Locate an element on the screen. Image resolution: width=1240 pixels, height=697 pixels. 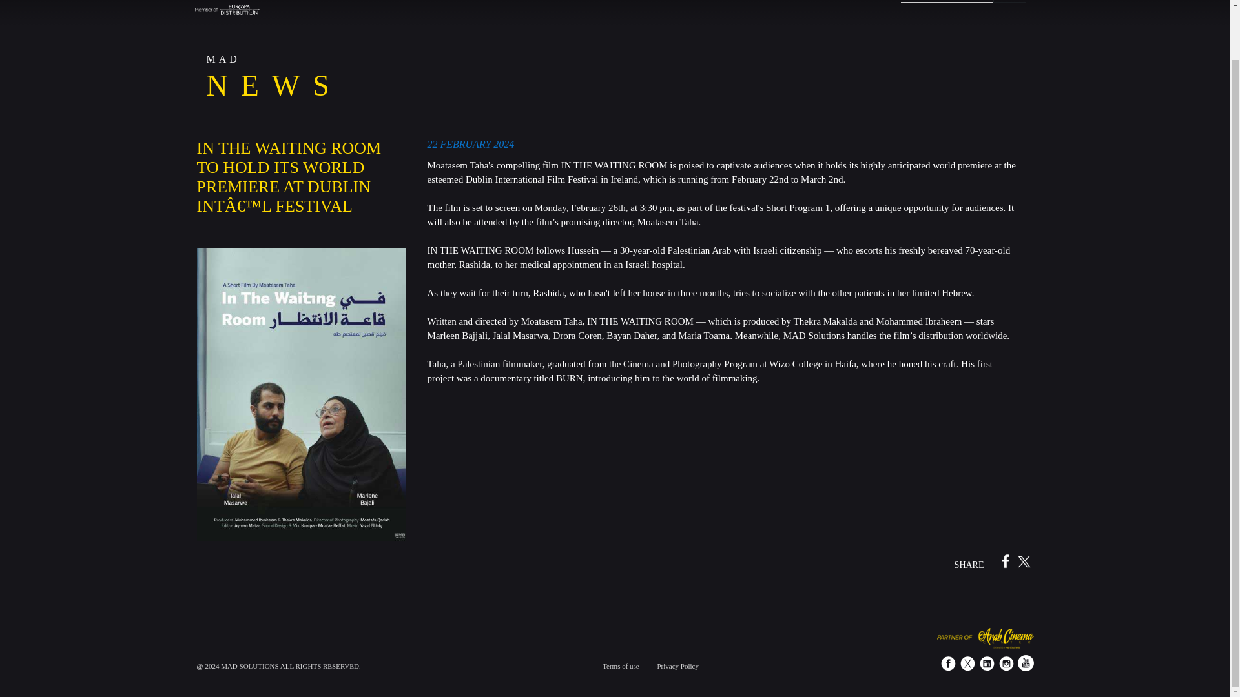
NEWS is located at coordinates (622, 1).